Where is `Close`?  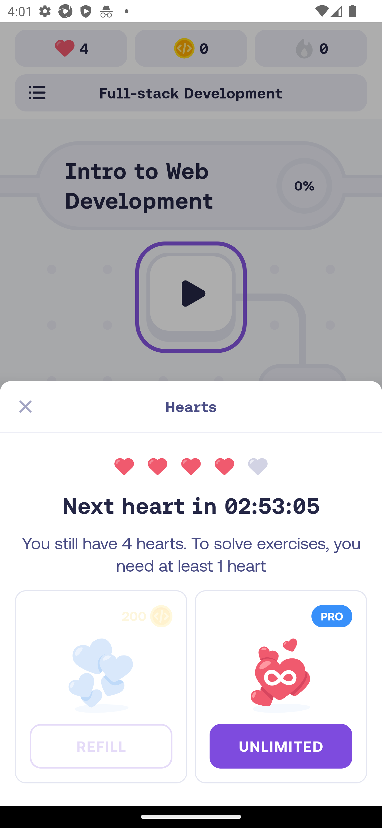 Close is located at coordinates (25, 407).